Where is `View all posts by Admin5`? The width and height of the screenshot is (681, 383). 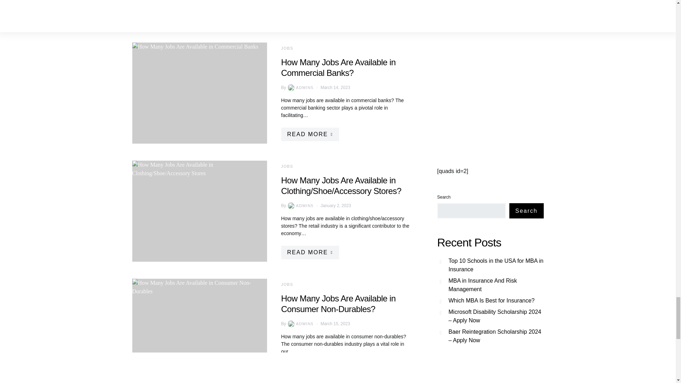
View all posts by Admin5 is located at coordinates (300, 87).